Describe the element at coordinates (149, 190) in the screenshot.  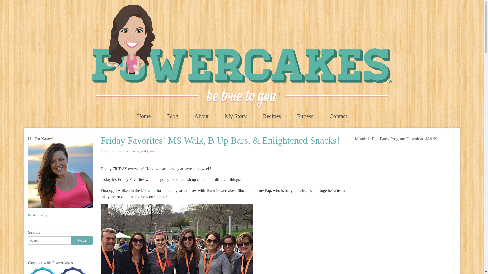
I see `MS walk` at that location.